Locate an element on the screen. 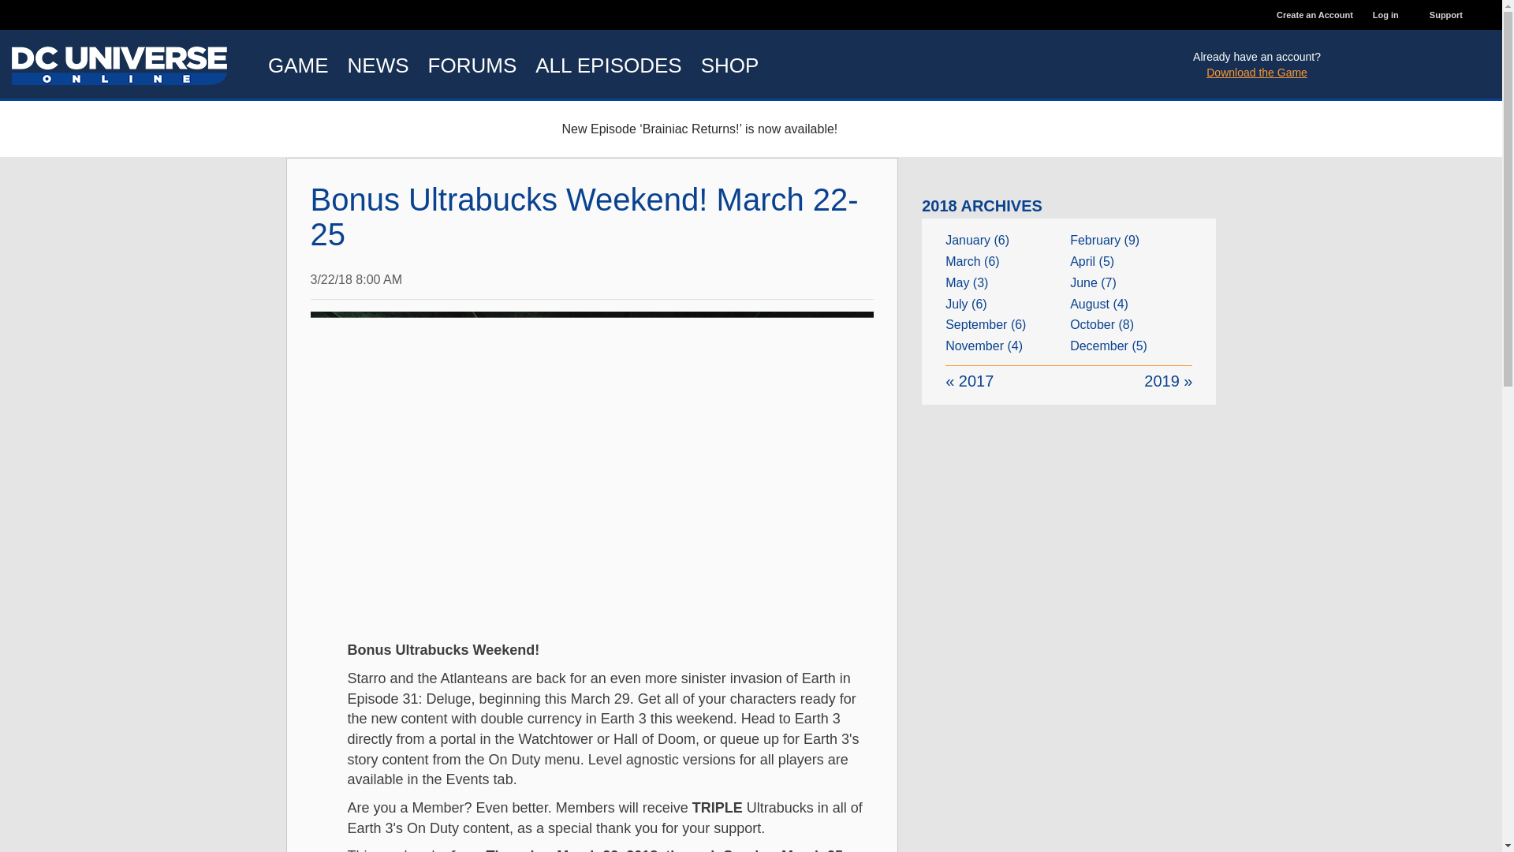  GAME is located at coordinates (298, 65).